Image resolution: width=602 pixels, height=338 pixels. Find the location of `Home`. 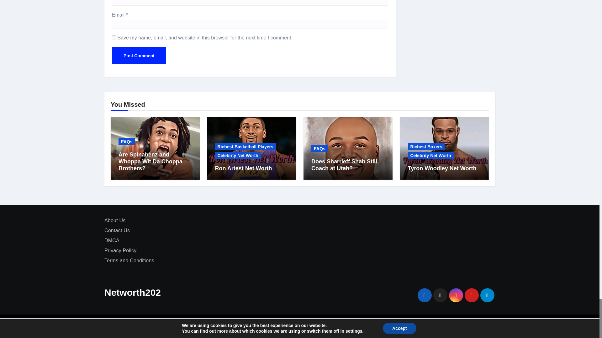

Home is located at coordinates (321, 326).